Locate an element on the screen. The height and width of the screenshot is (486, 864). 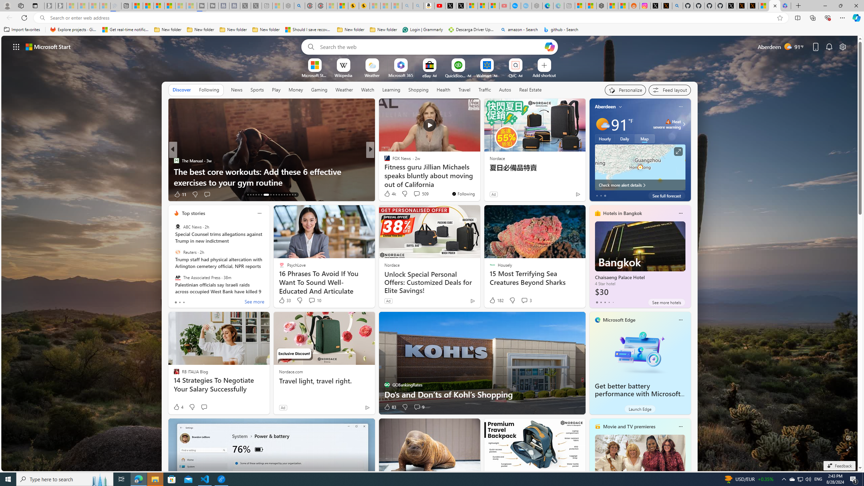
83 Like is located at coordinates (390, 407).